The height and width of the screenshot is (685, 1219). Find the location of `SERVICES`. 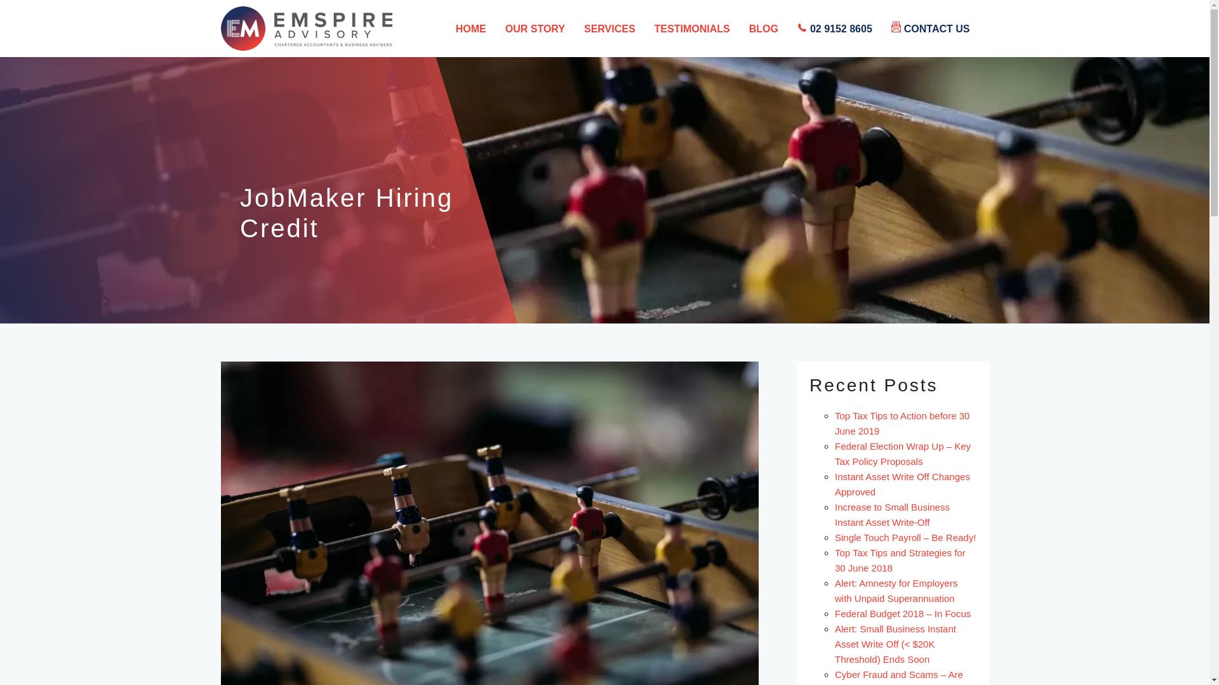

SERVICES is located at coordinates (609, 29).